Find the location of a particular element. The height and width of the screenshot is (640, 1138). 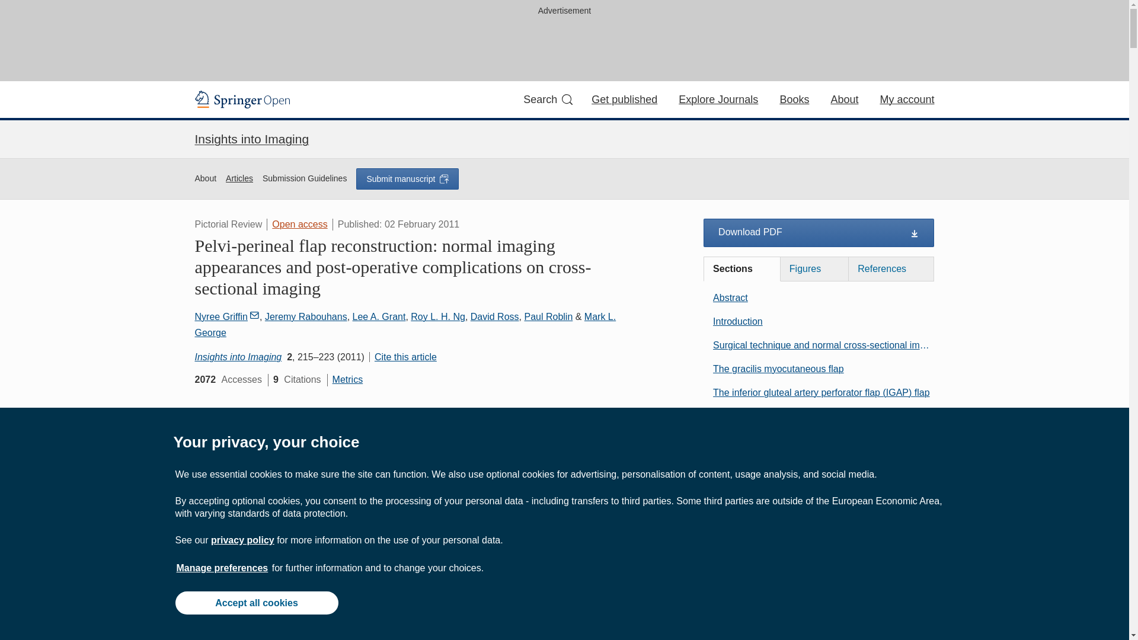

Nyree Griffin is located at coordinates (226, 316).